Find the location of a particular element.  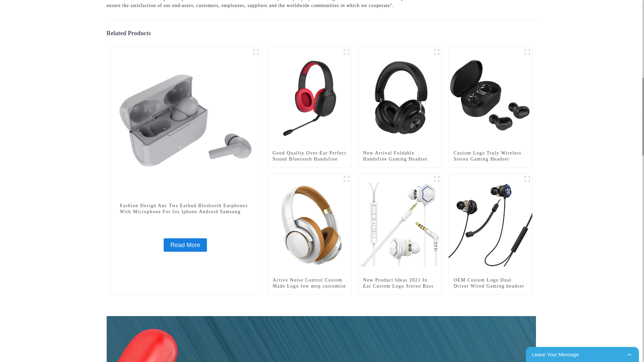

Read More is located at coordinates (185, 245).